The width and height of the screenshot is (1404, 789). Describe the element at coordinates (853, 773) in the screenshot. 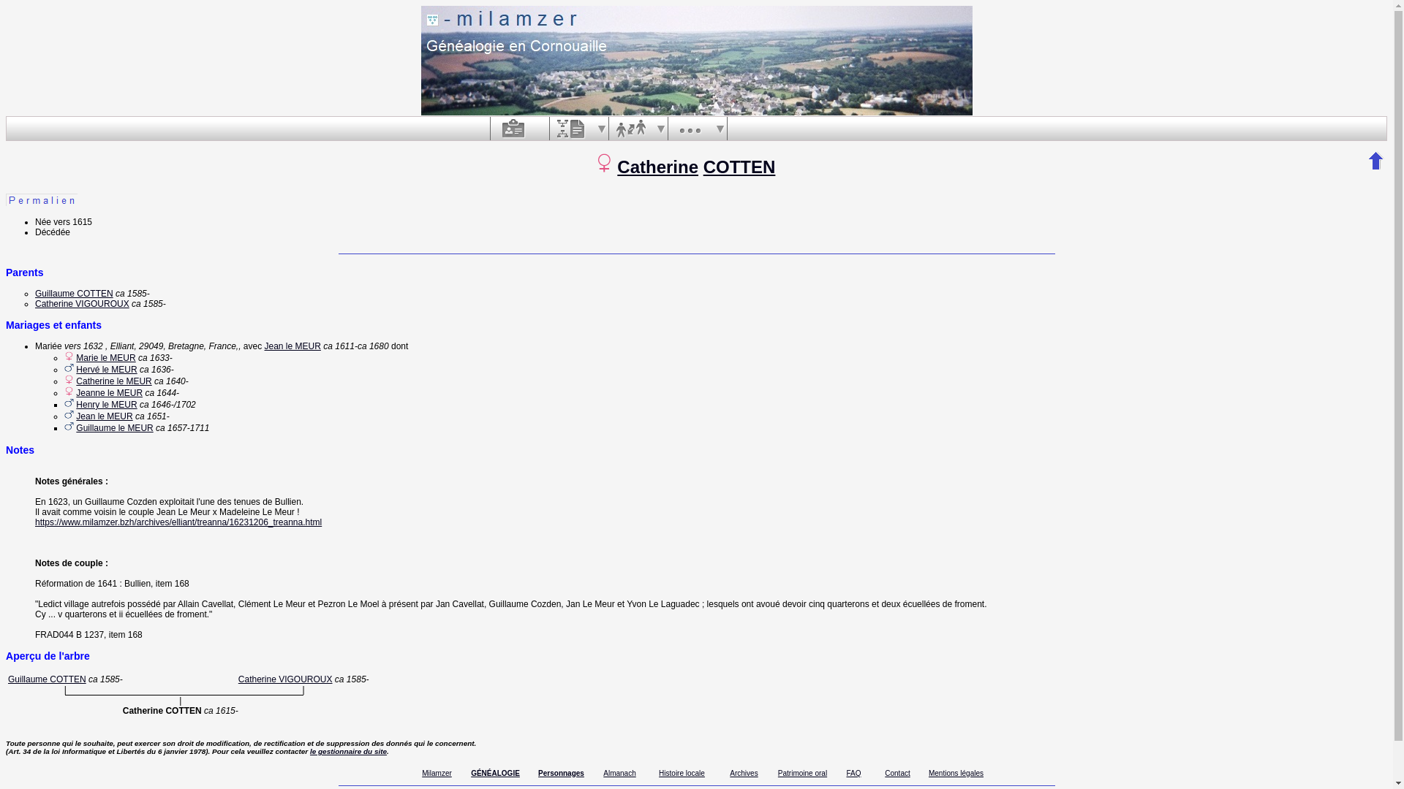

I see `FAQ` at that location.